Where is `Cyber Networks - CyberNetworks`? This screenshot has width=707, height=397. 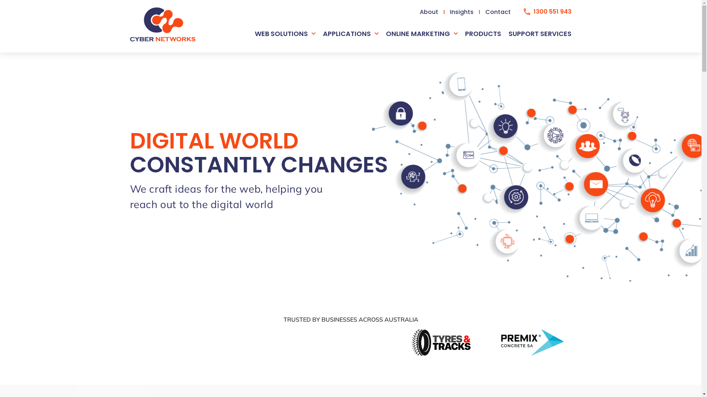
Cyber Networks - CyberNetworks is located at coordinates (162, 24).